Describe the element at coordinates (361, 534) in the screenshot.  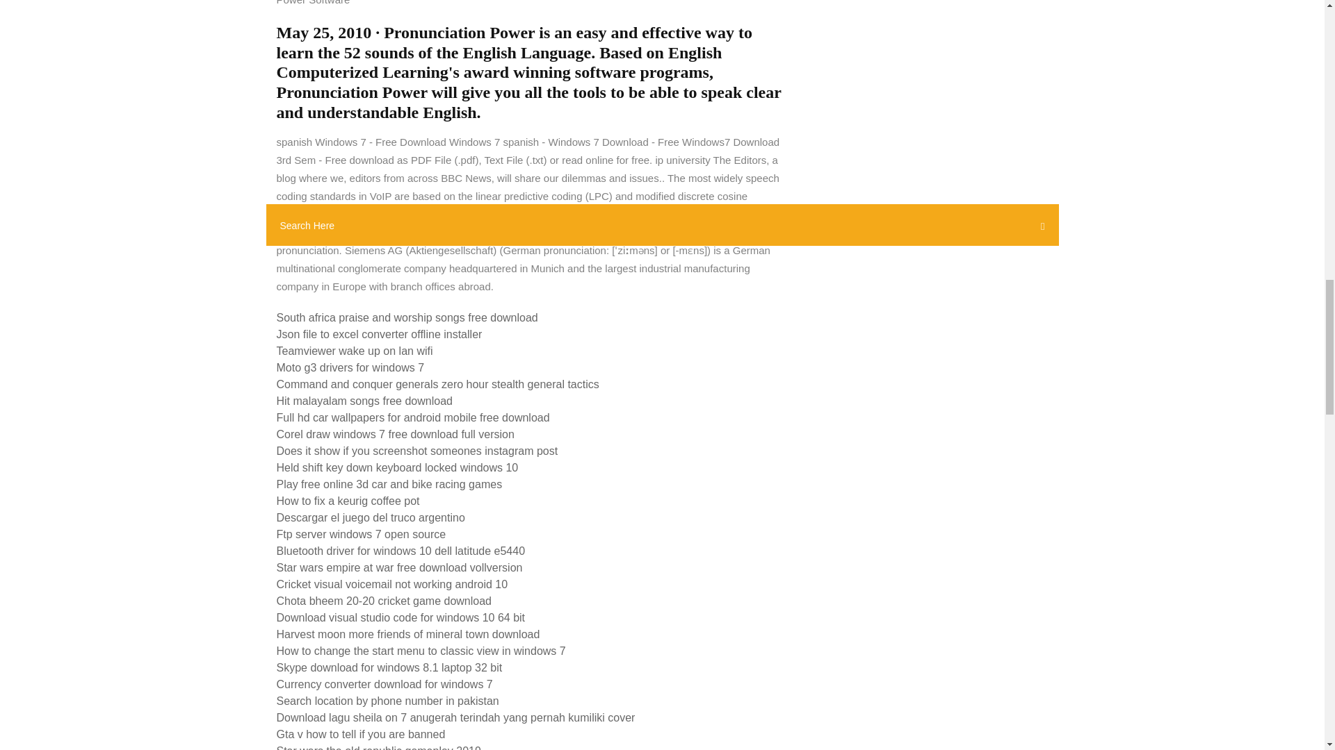
I see `Ftp server windows 7 open source` at that location.